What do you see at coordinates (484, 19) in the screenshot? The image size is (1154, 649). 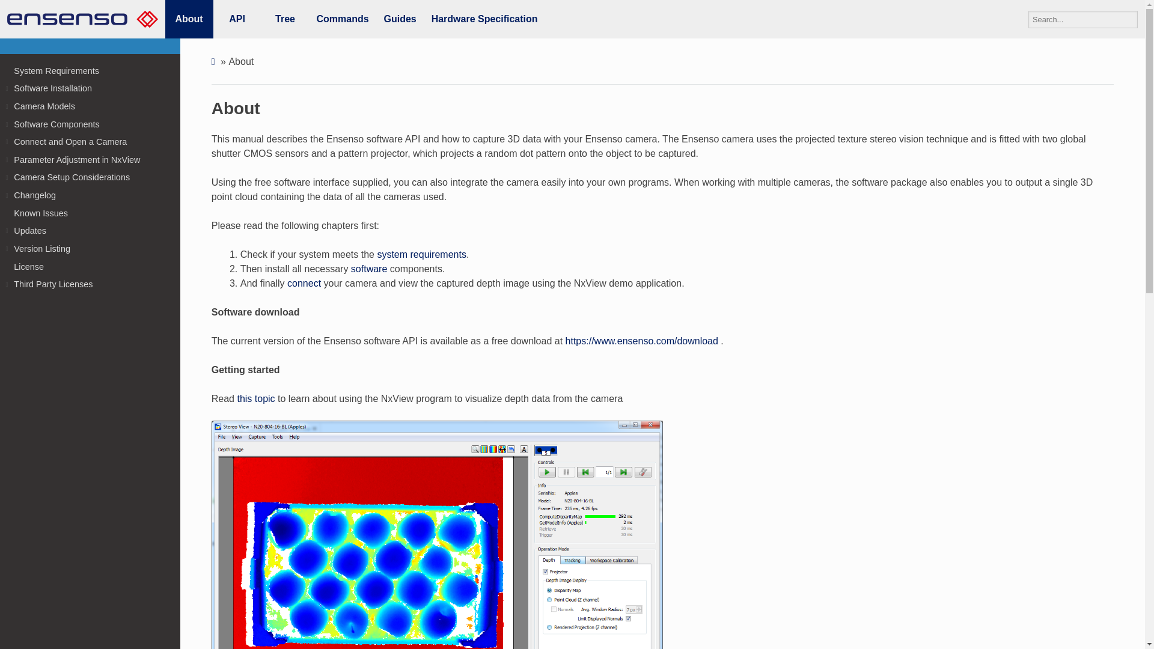 I see `Hardware Specification` at bounding box center [484, 19].